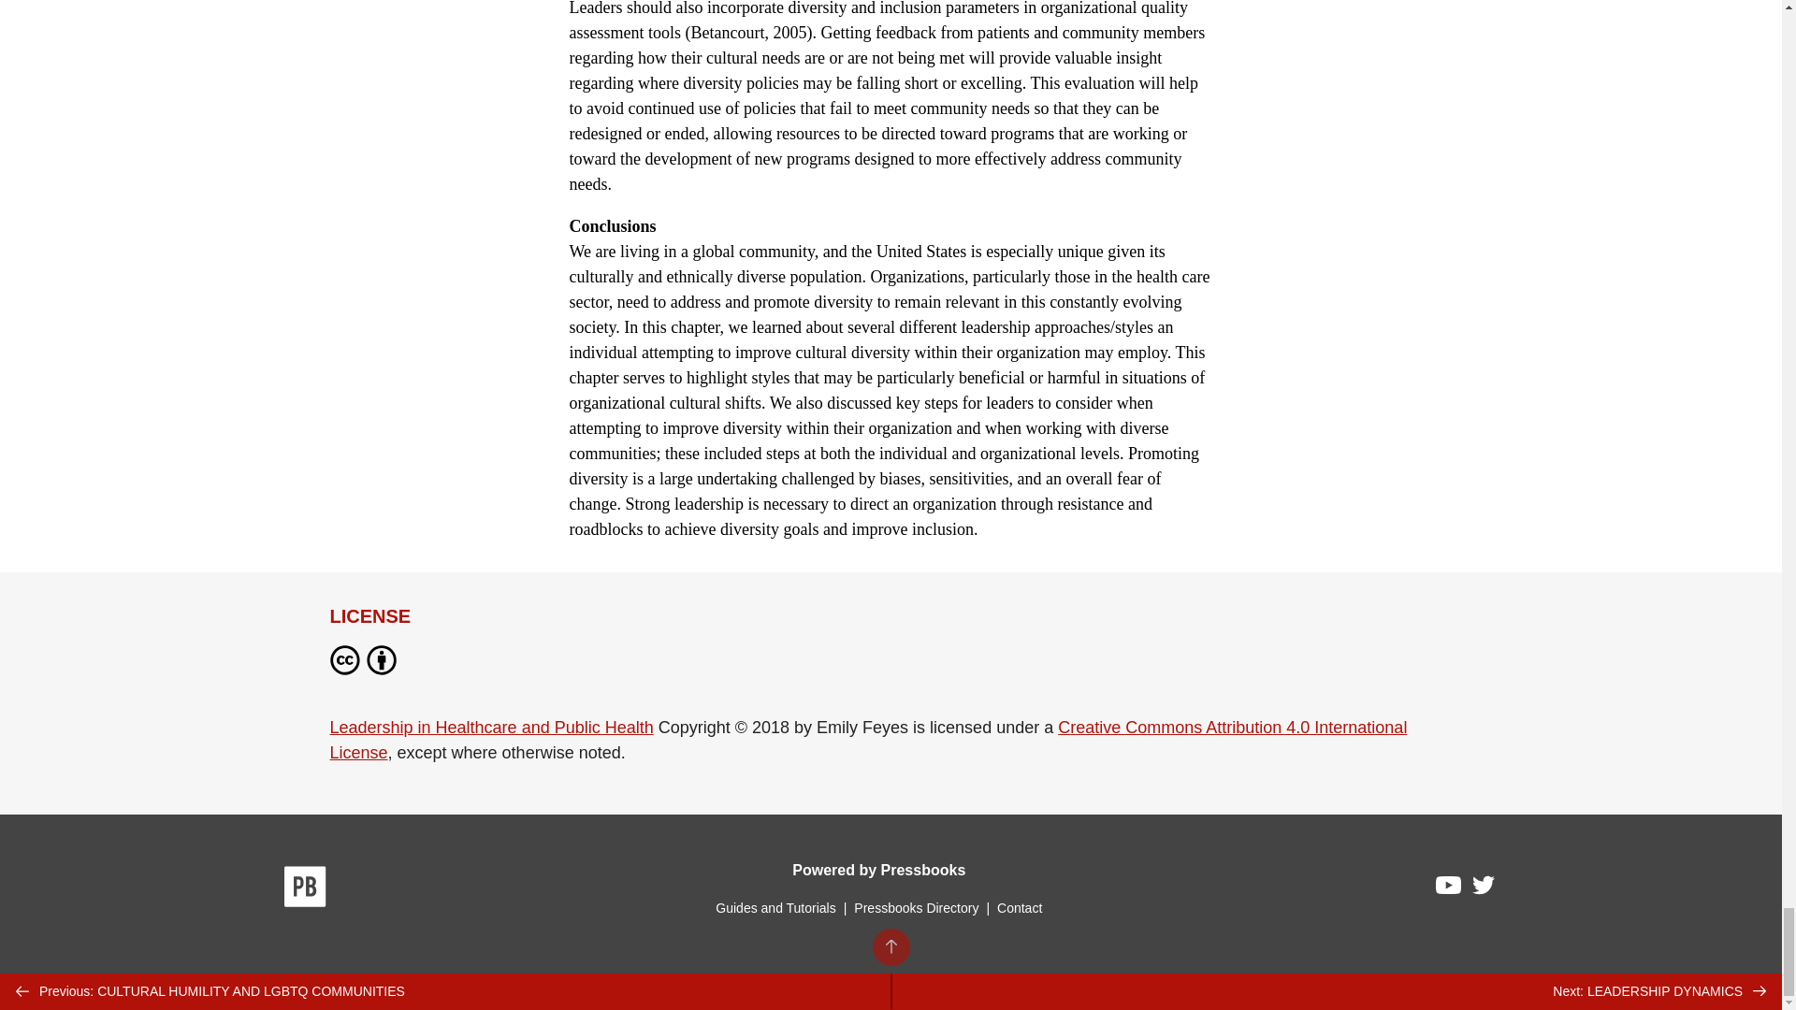 The height and width of the screenshot is (1010, 1796). I want to click on Powered by Pressbooks, so click(878, 870).